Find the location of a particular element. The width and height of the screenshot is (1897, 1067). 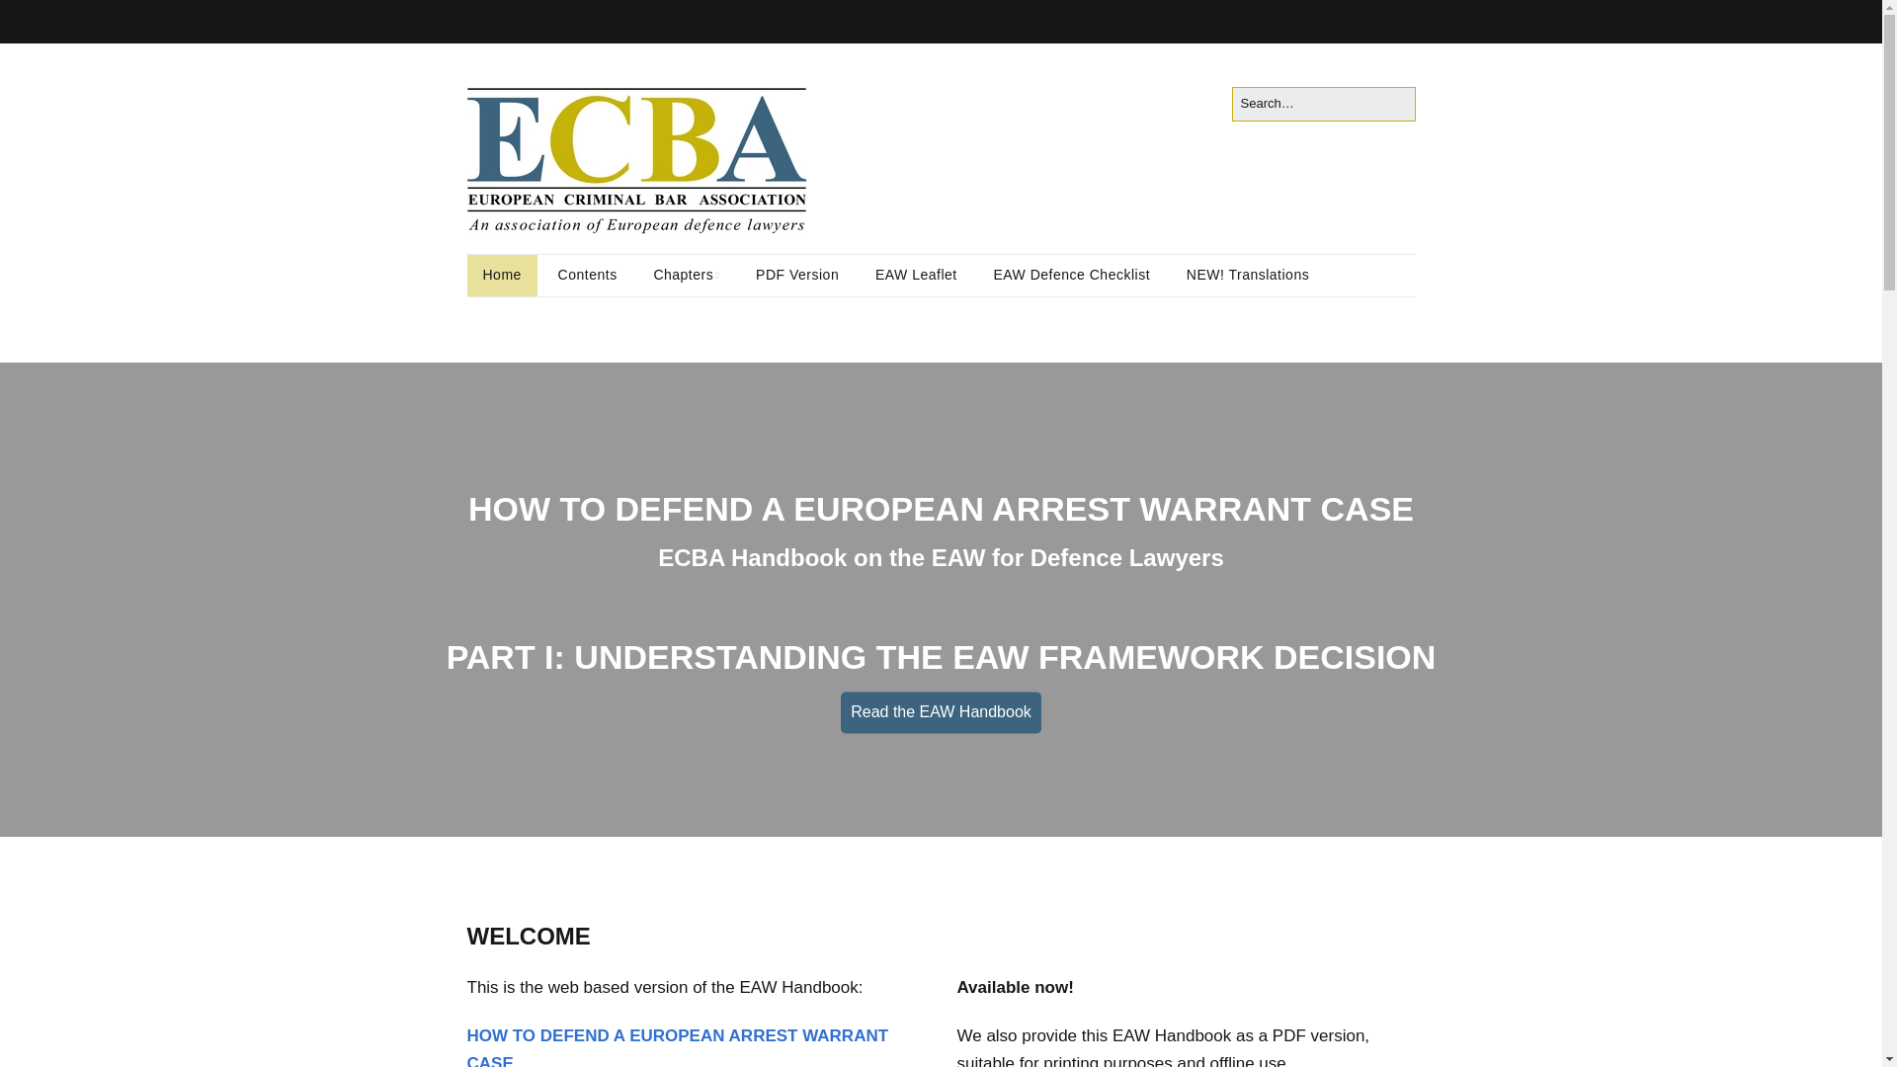

EAW Defence Checklist is located at coordinates (1071, 276).